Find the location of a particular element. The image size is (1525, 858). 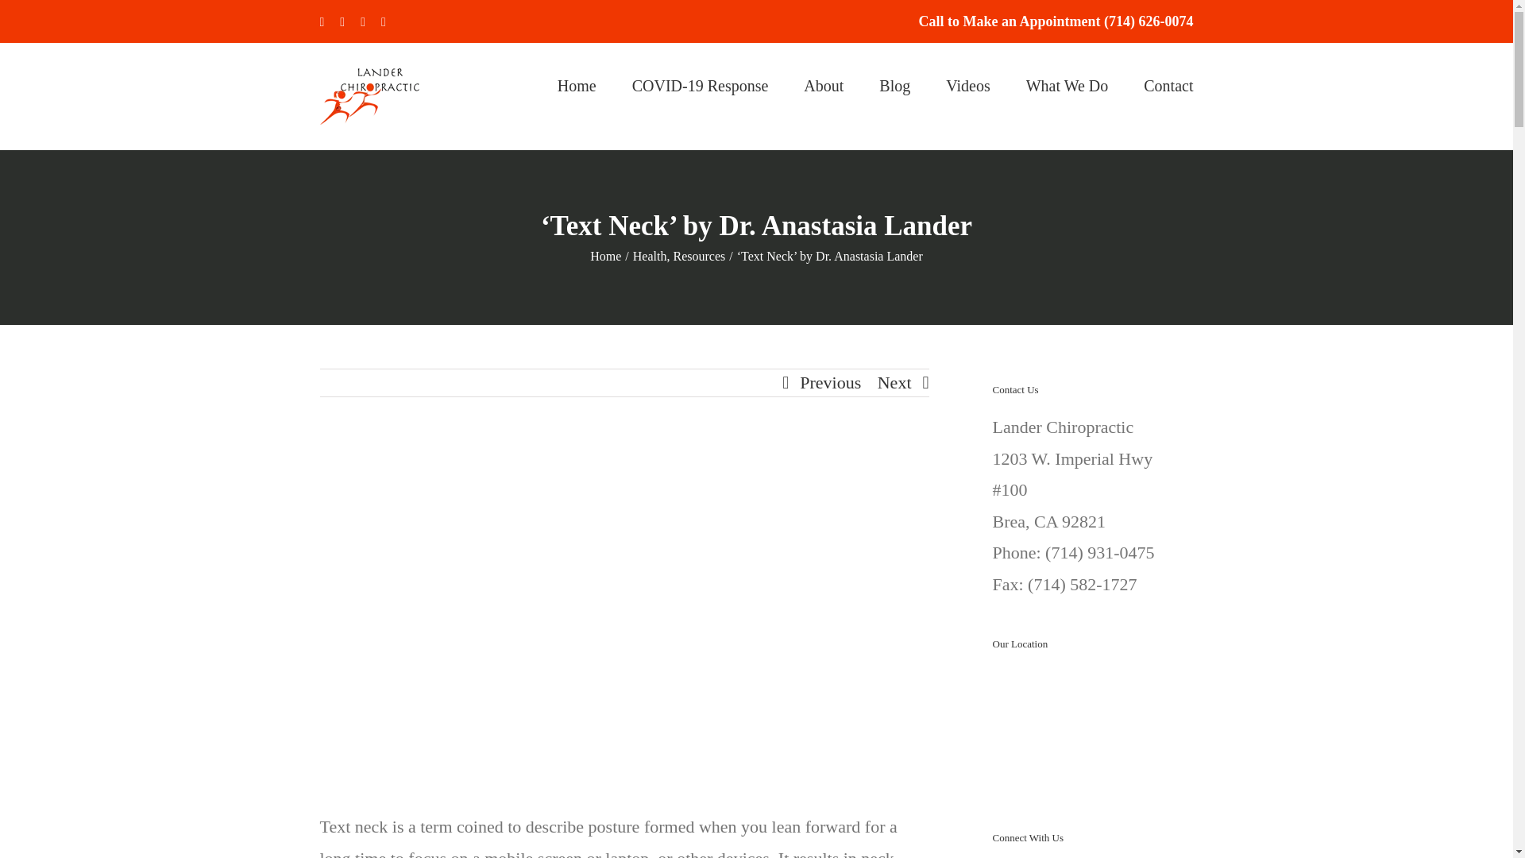

Next is located at coordinates (894, 383).